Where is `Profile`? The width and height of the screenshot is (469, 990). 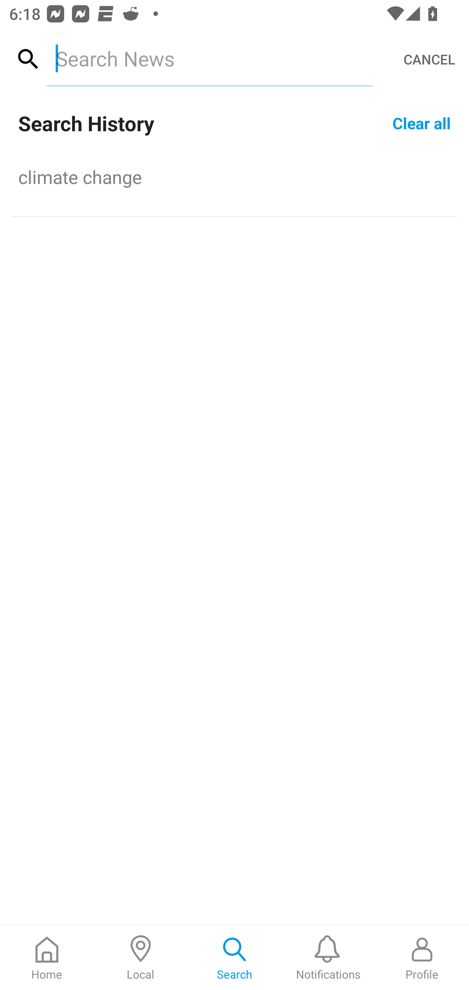 Profile is located at coordinates (422, 958).